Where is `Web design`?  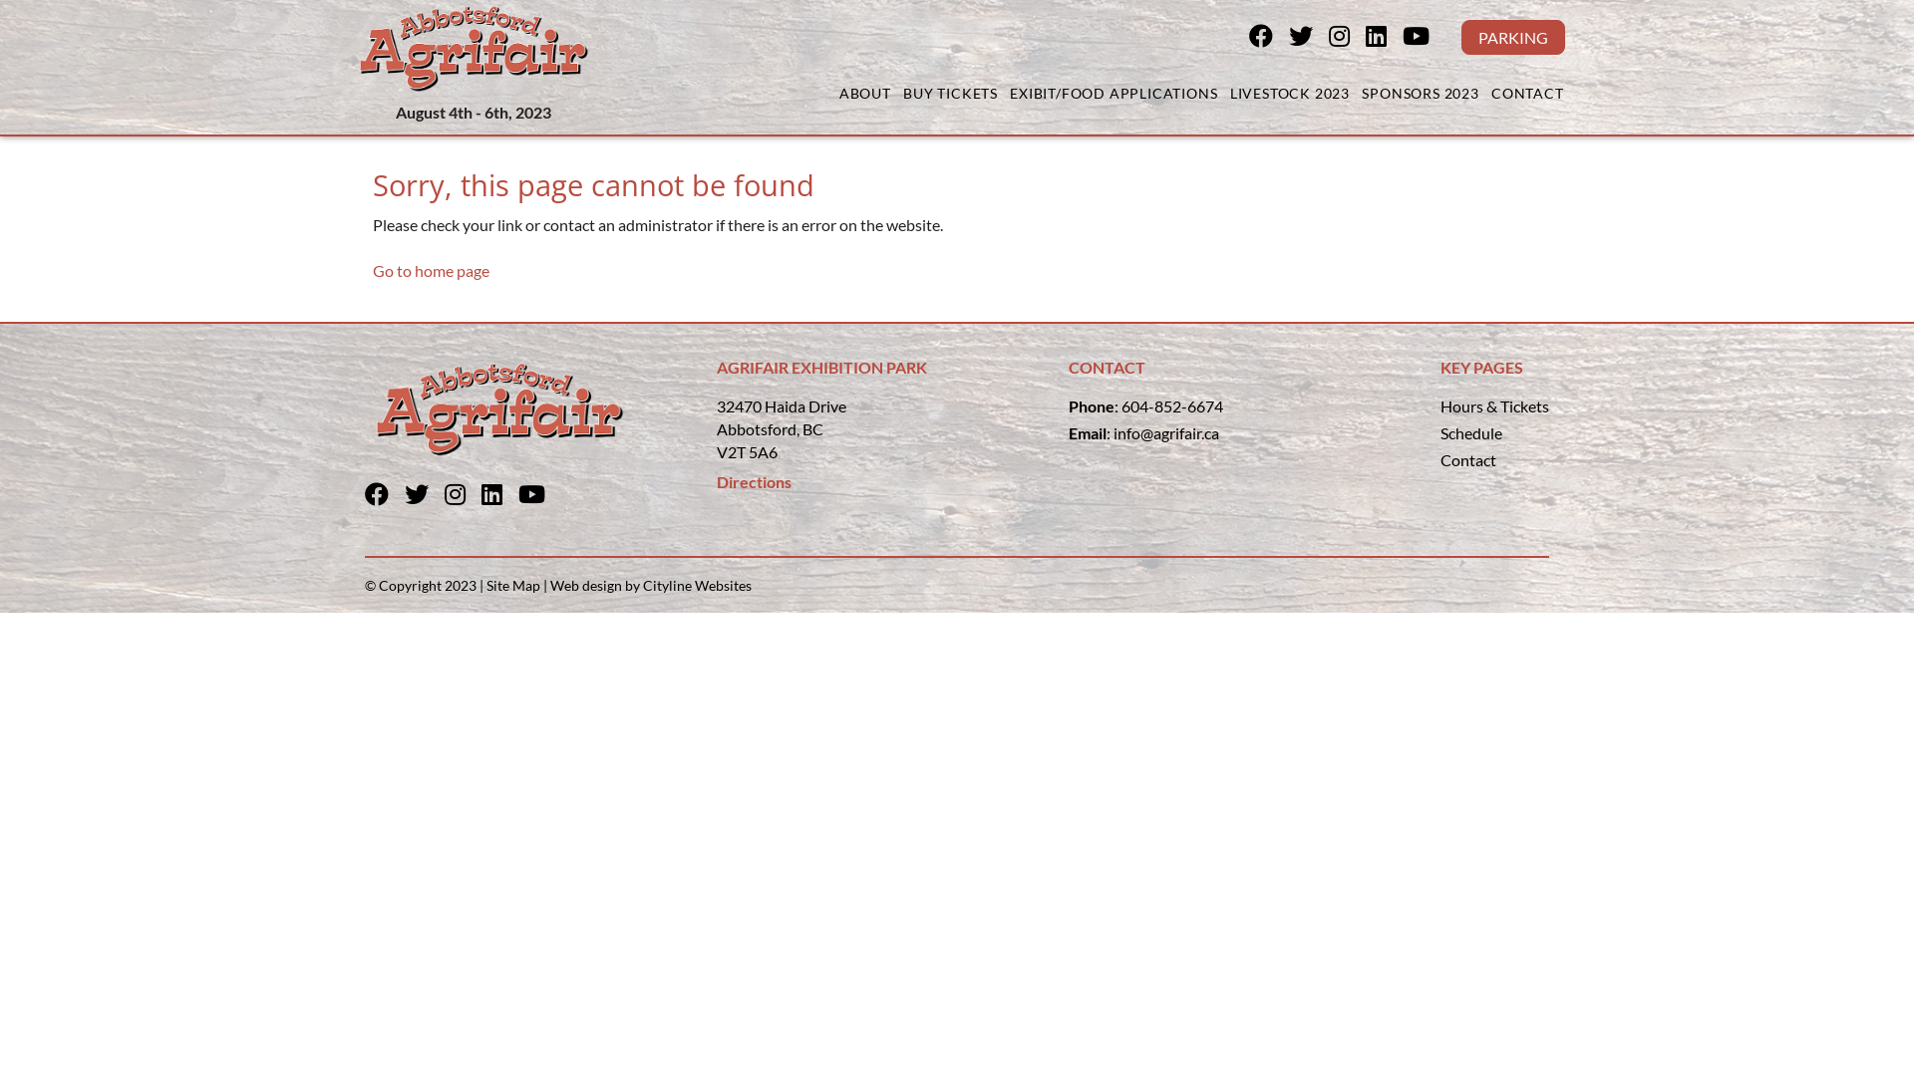
Web design is located at coordinates (586, 586).